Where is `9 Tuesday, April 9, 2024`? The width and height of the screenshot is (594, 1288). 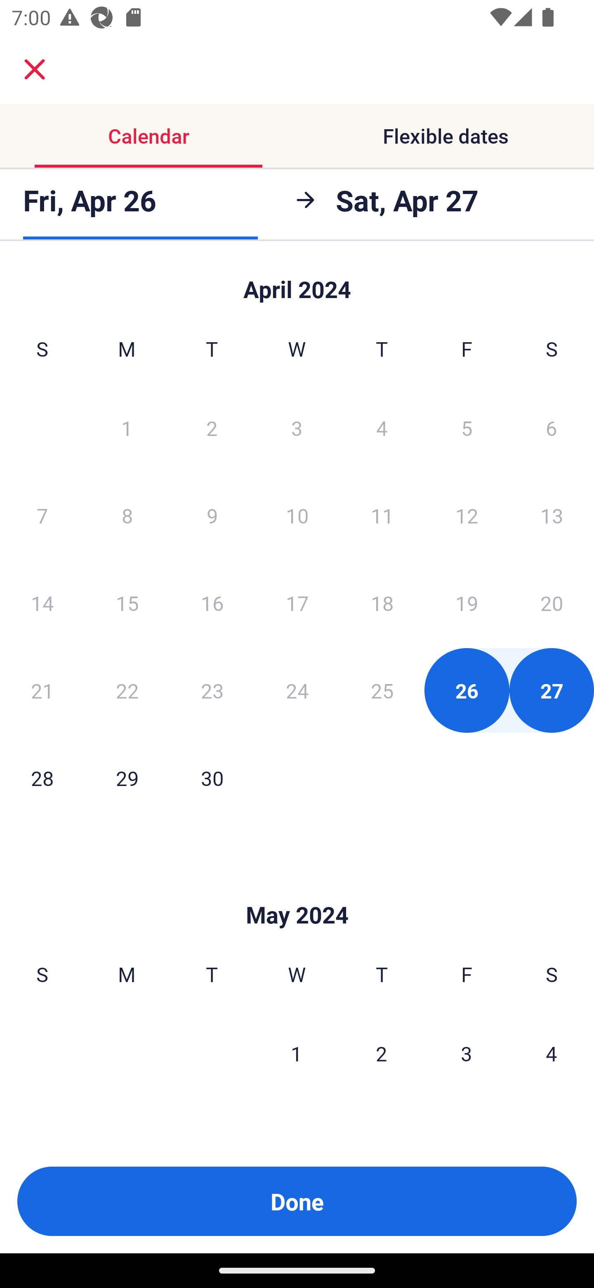 9 Tuesday, April 9, 2024 is located at coordinates (212, 515).